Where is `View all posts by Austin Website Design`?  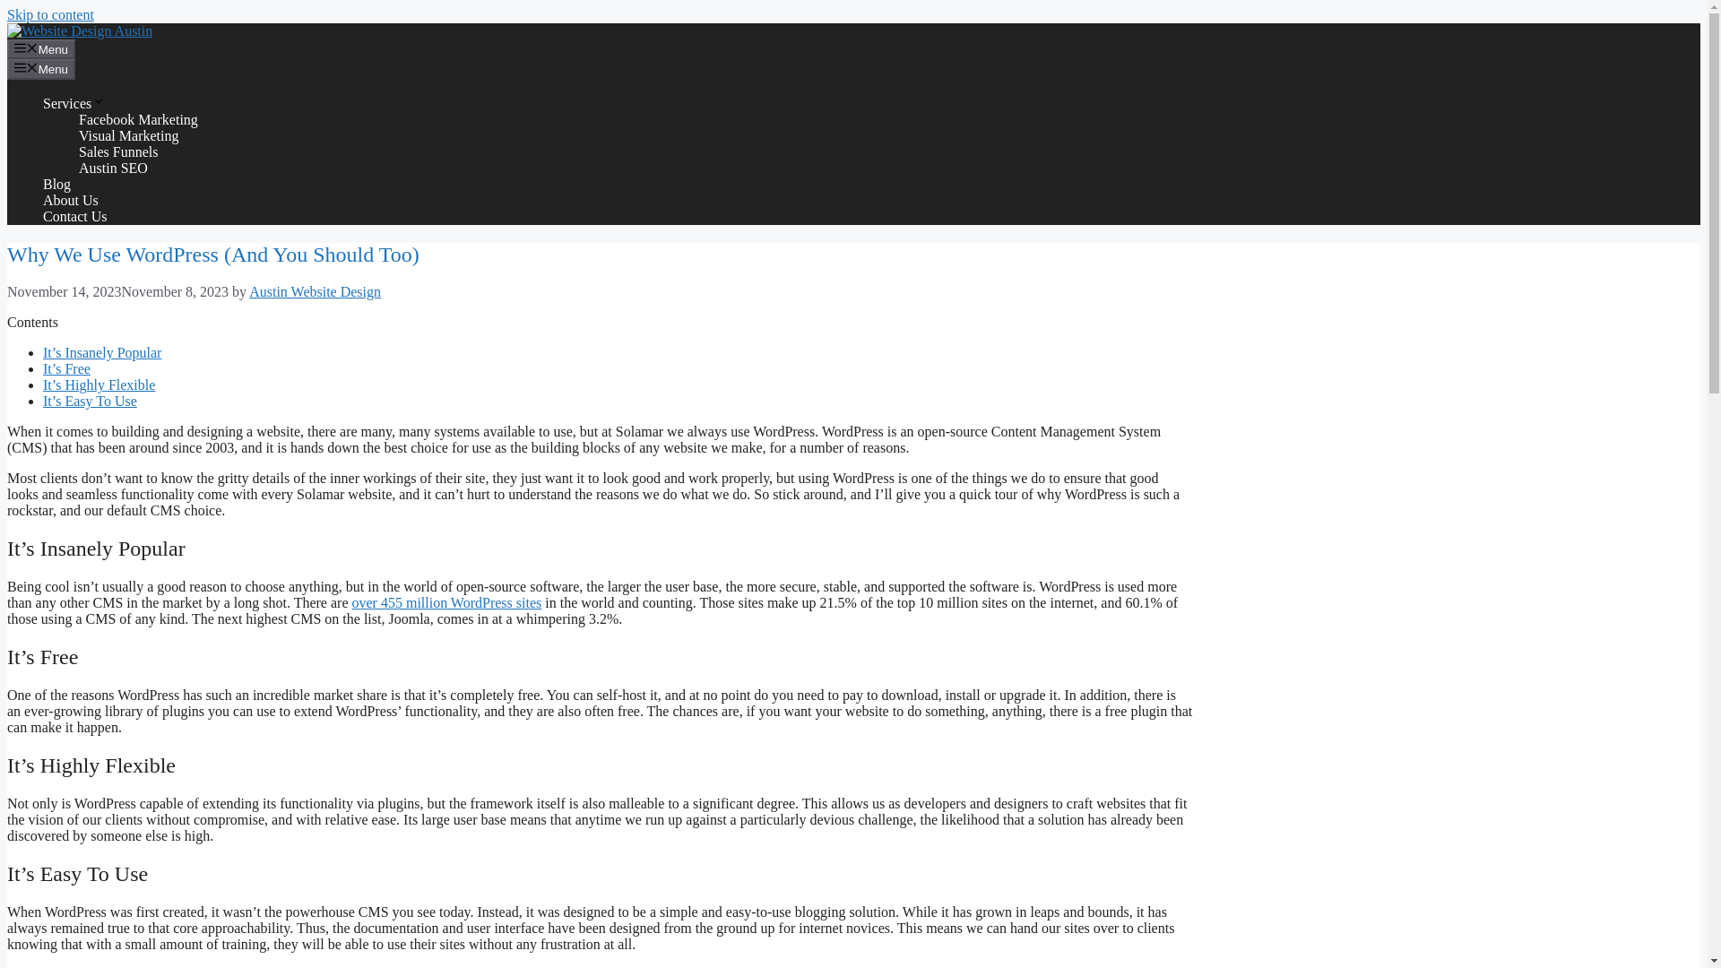
View all posts by Austin Website Design is located at coordinates (315, 291).